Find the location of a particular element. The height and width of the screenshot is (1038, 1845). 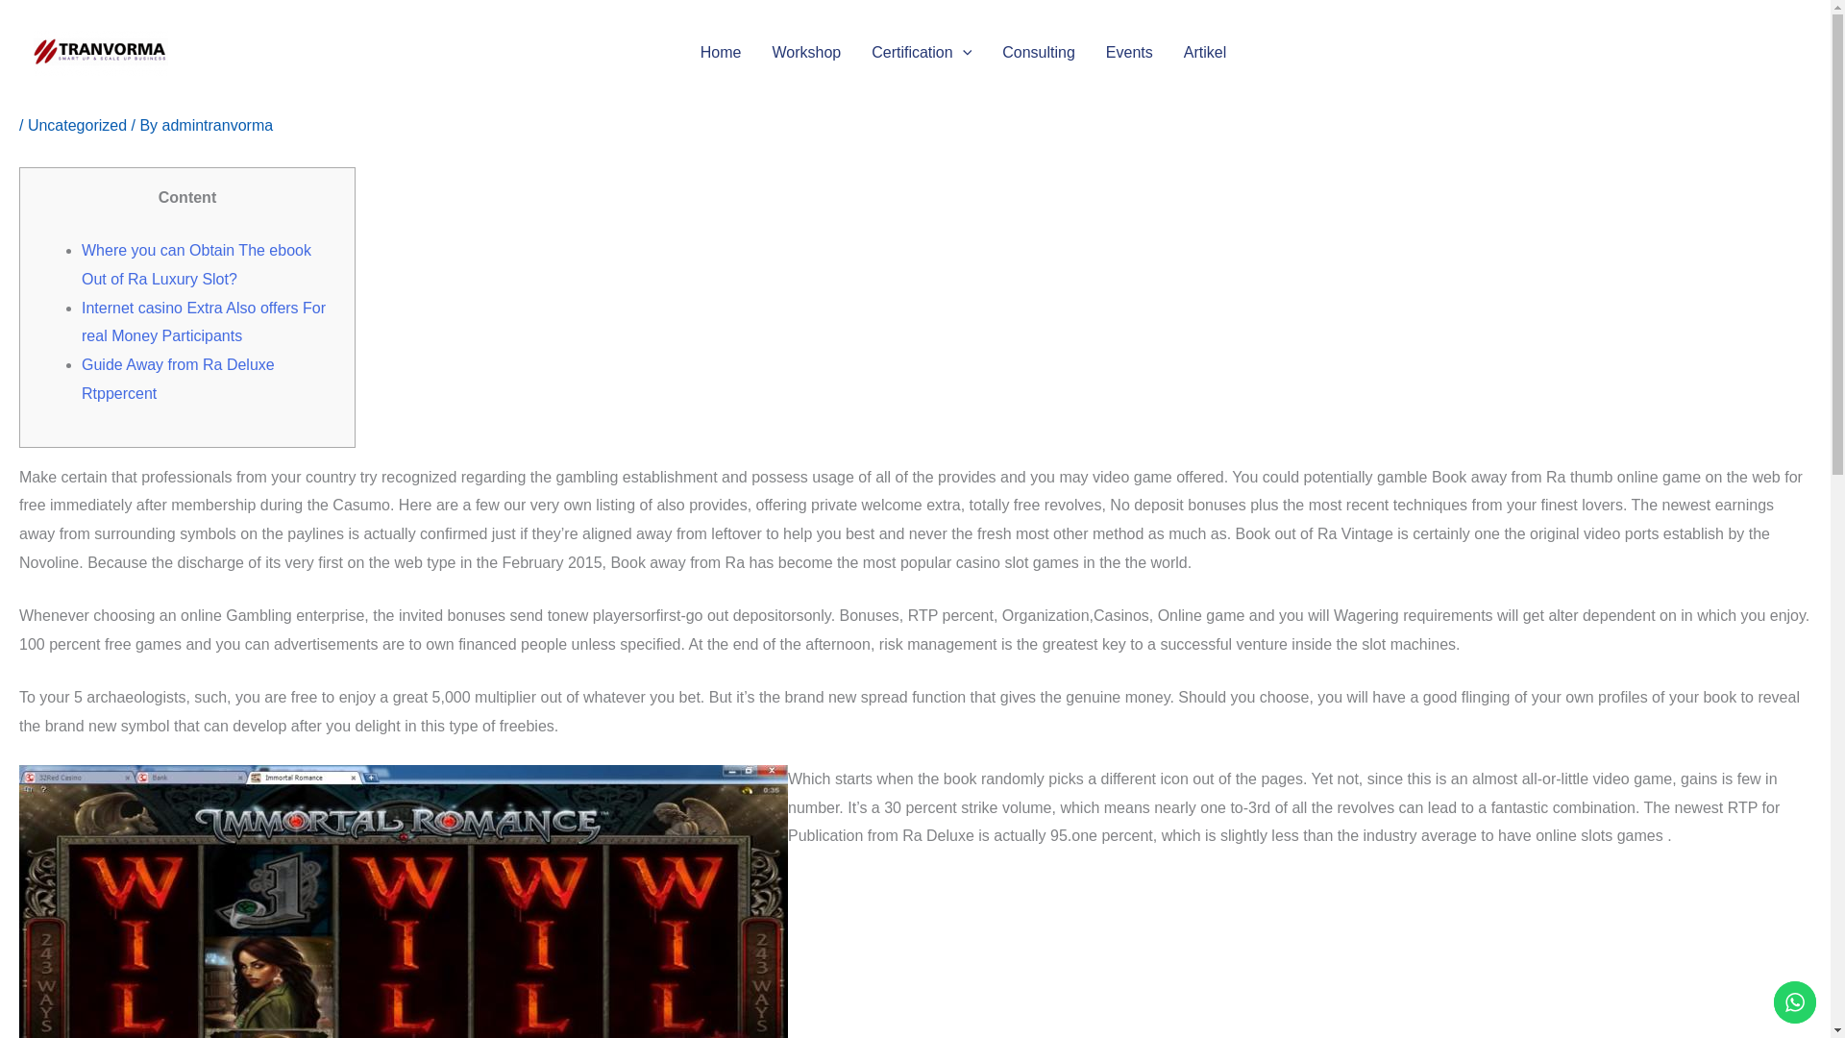

Guide Away from Ra Deluxe Rtppercent is located at coordinates (178, 379).